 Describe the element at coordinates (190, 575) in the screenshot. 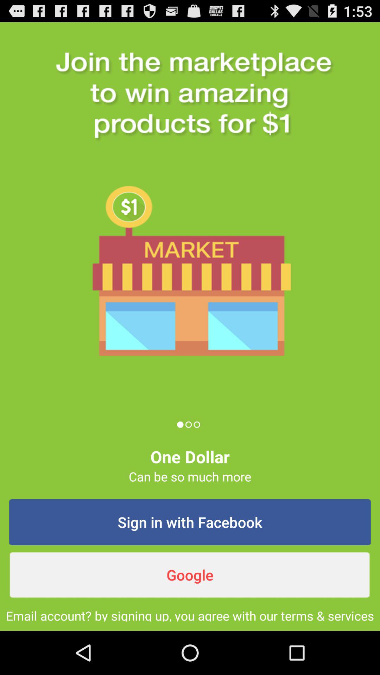

I see `click the item below the sign in with icon` at that location.